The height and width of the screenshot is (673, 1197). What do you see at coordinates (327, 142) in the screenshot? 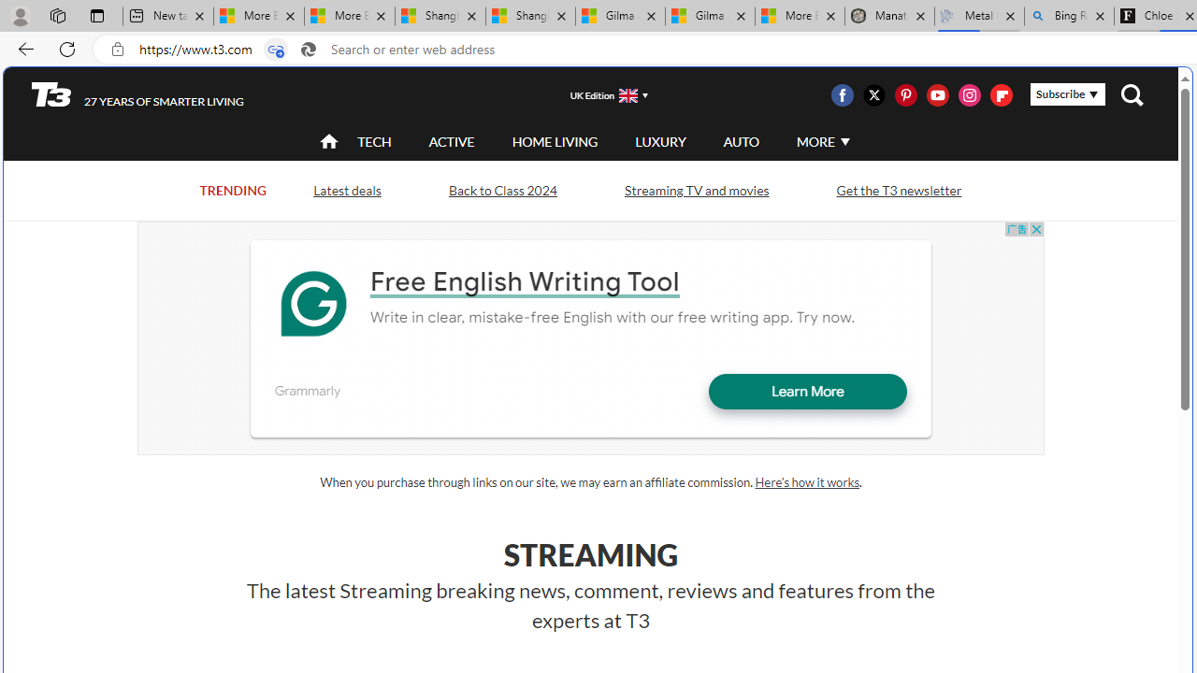
I see `Class: navigation__item` at bounding box center [327, 142].